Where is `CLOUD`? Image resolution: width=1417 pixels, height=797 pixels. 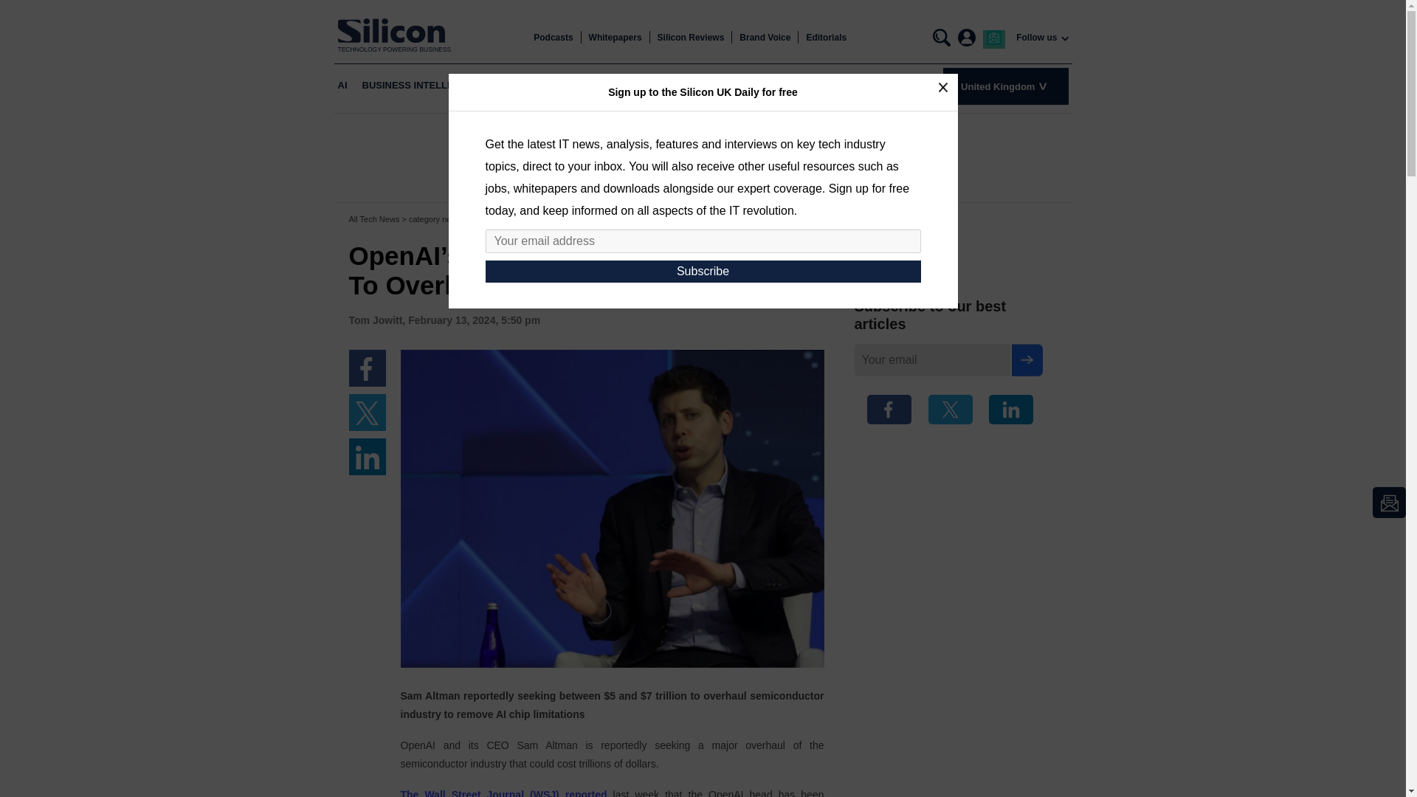 CLOUD is located at coordinates (515, 86).